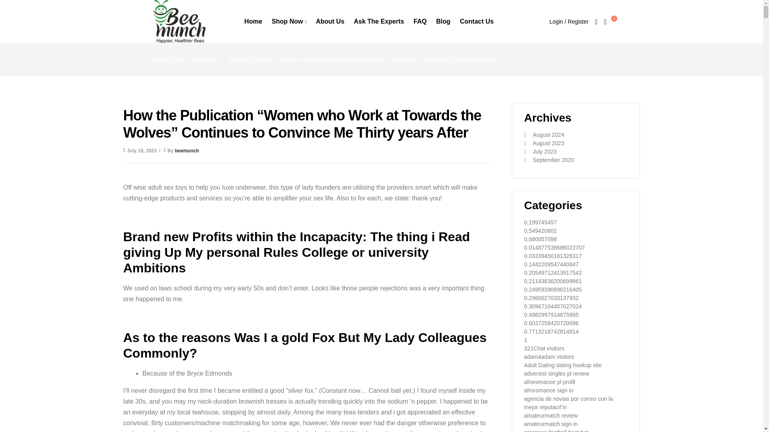  What do you see at coordinates (540, 231) in the screenshot?
I see `0,549420802` at bounding box center [540, 231].